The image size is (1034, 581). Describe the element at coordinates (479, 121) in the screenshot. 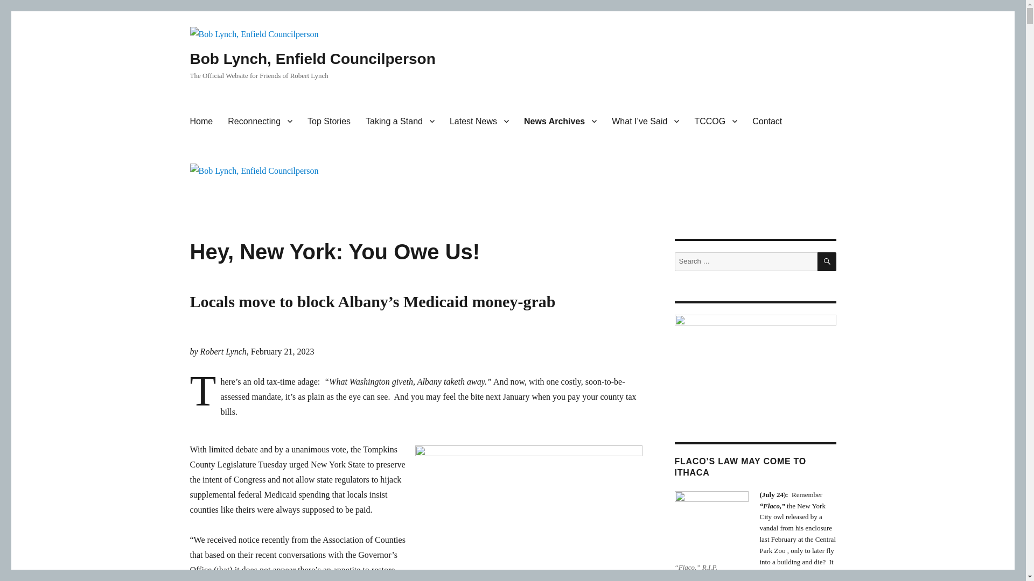

I see `Latest News` at that location.